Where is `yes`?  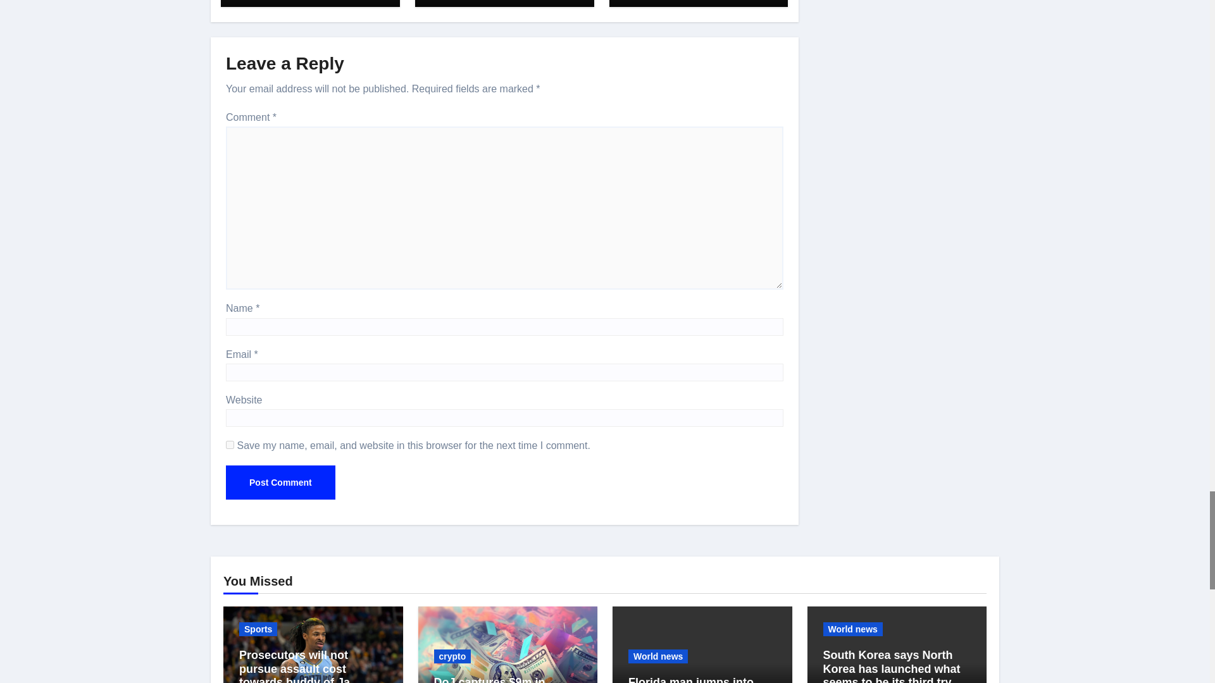 yes is located at coordinates (230, 444).